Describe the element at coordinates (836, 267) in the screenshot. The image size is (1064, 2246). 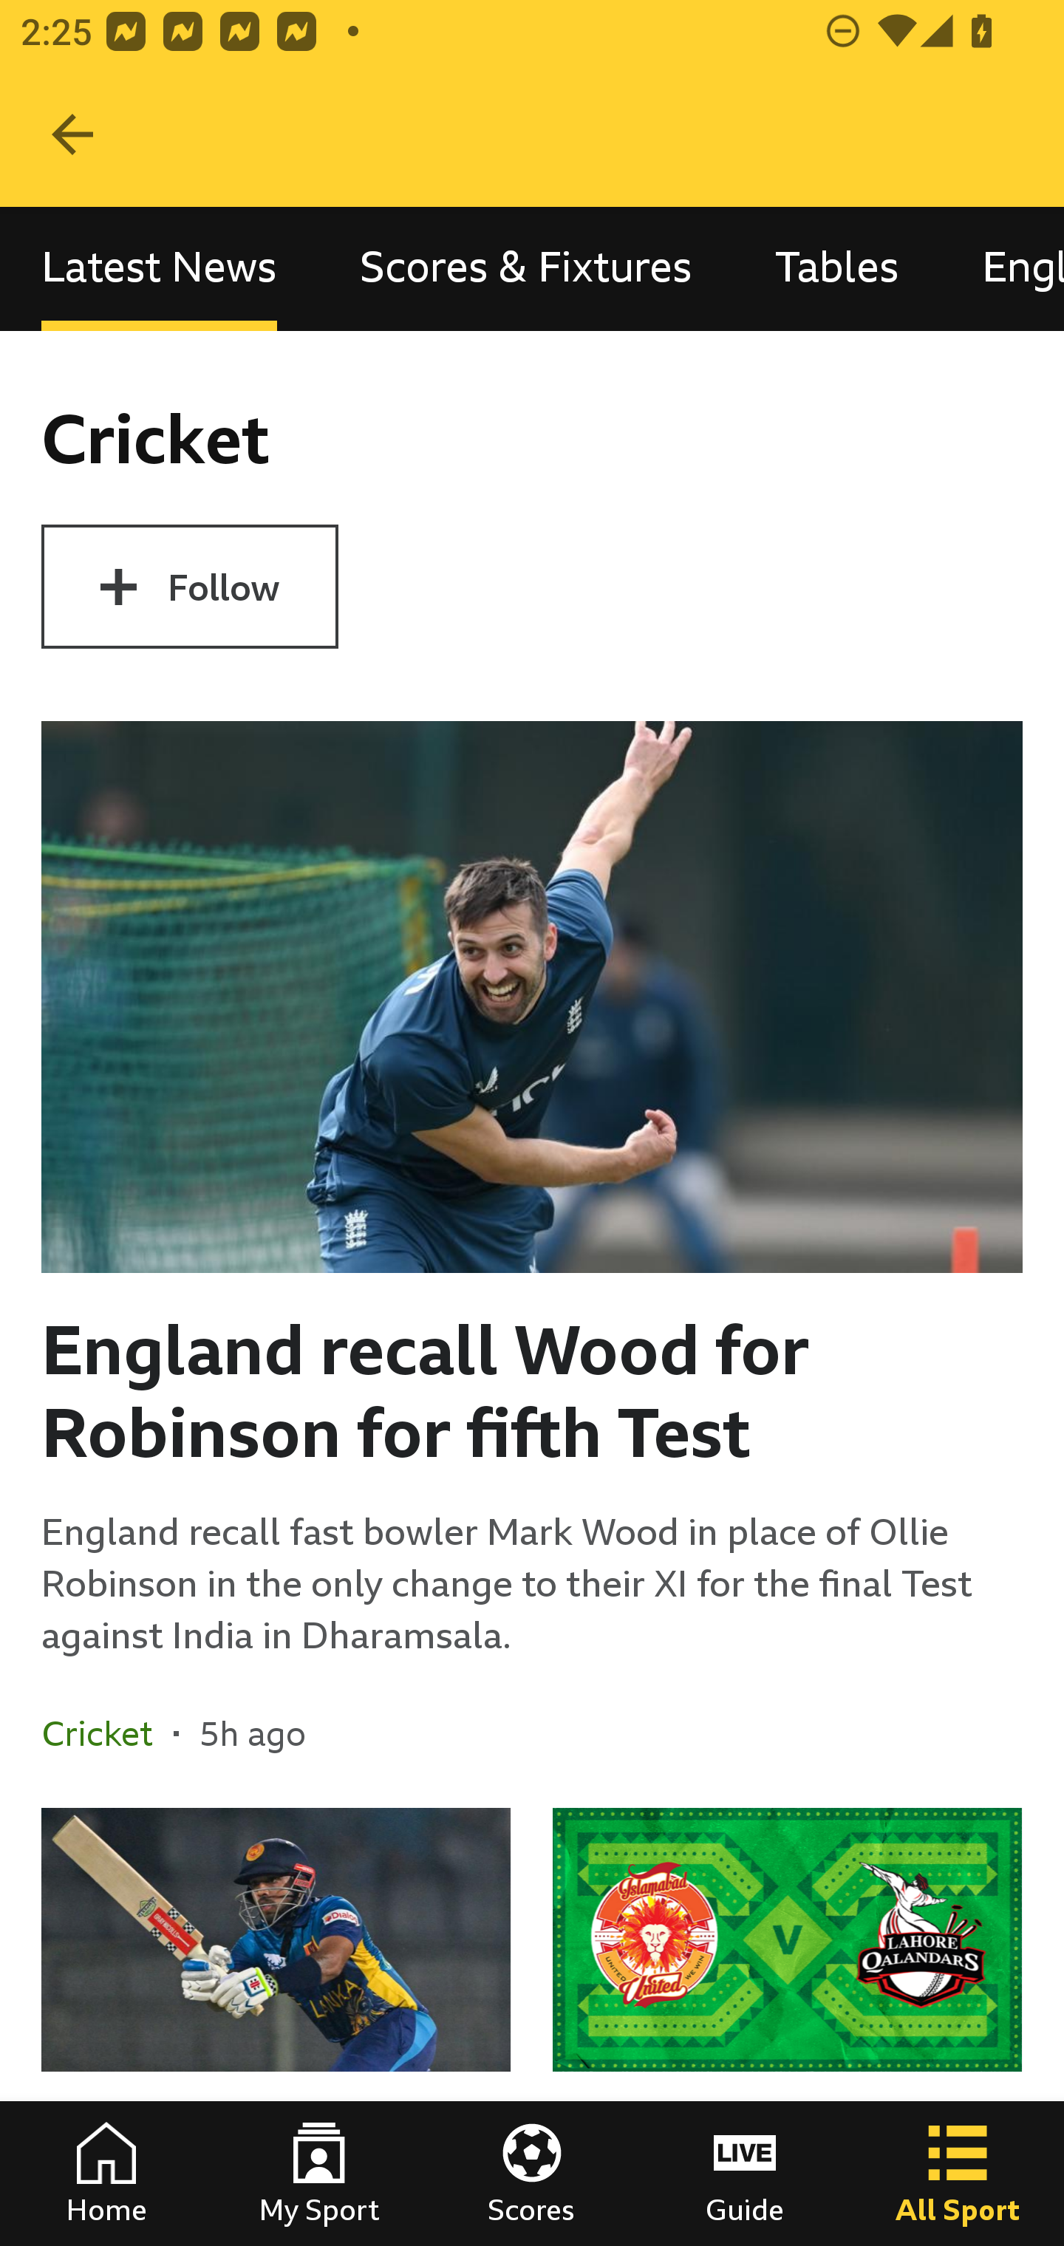
I see `Tables` at that location.